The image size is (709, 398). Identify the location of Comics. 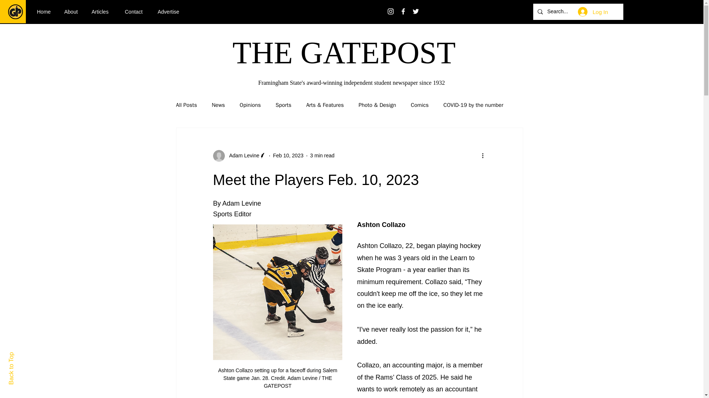
(420, 105).